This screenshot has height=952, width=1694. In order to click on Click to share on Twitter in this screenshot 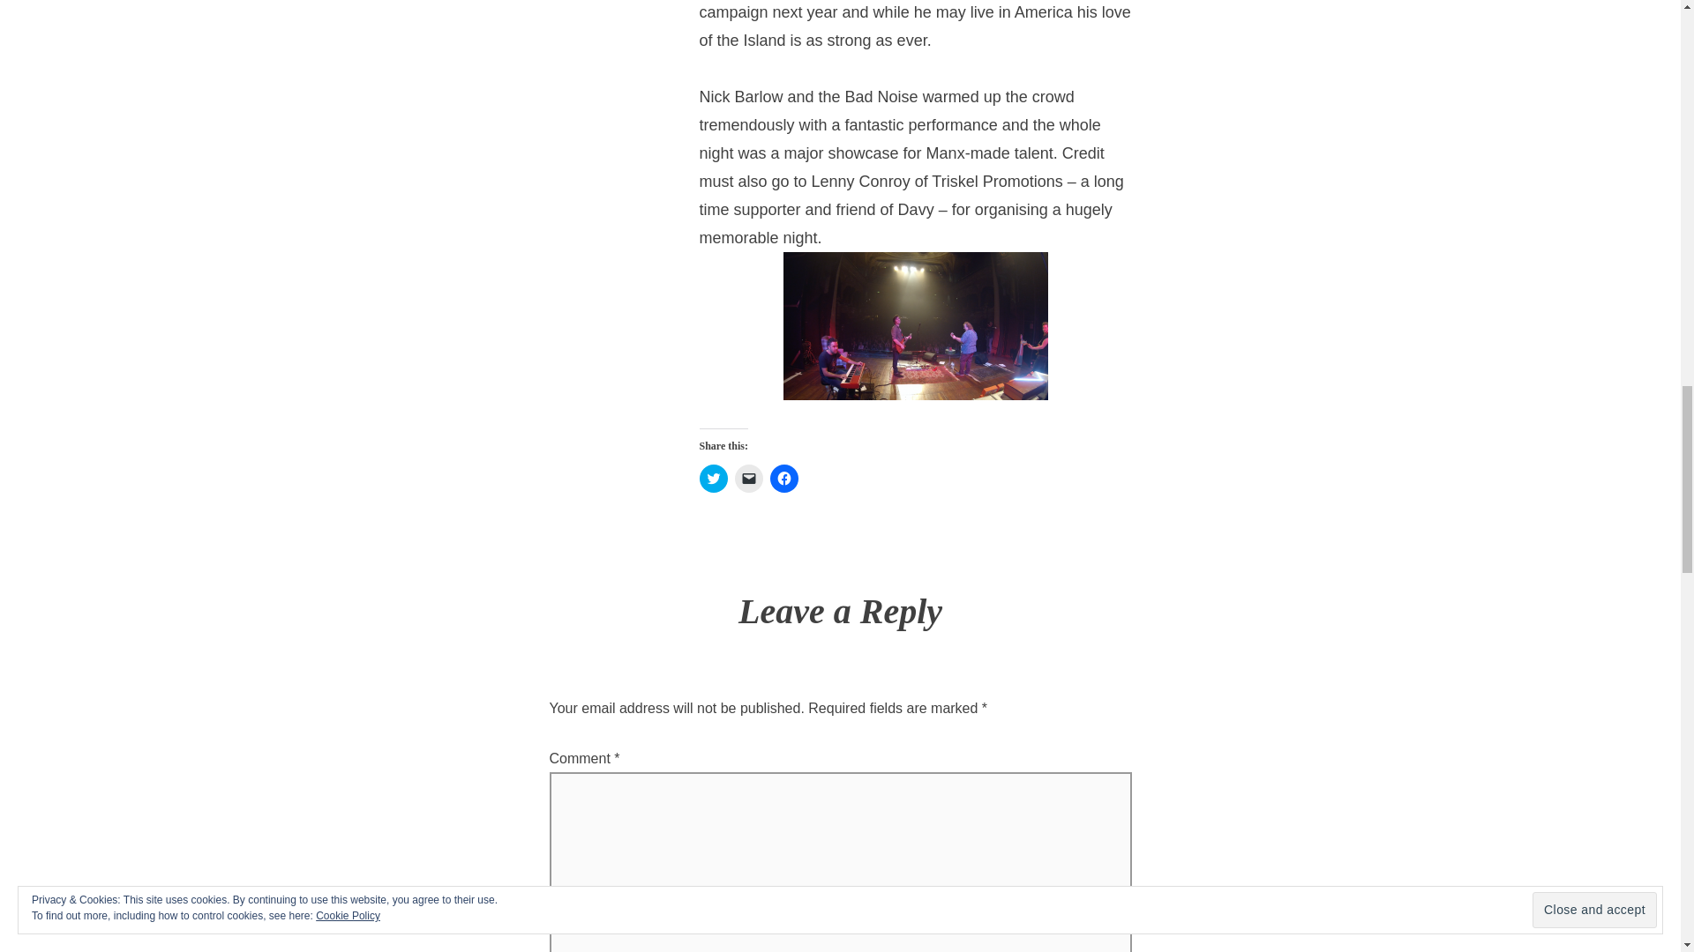, I will do `click(712, 479)`.